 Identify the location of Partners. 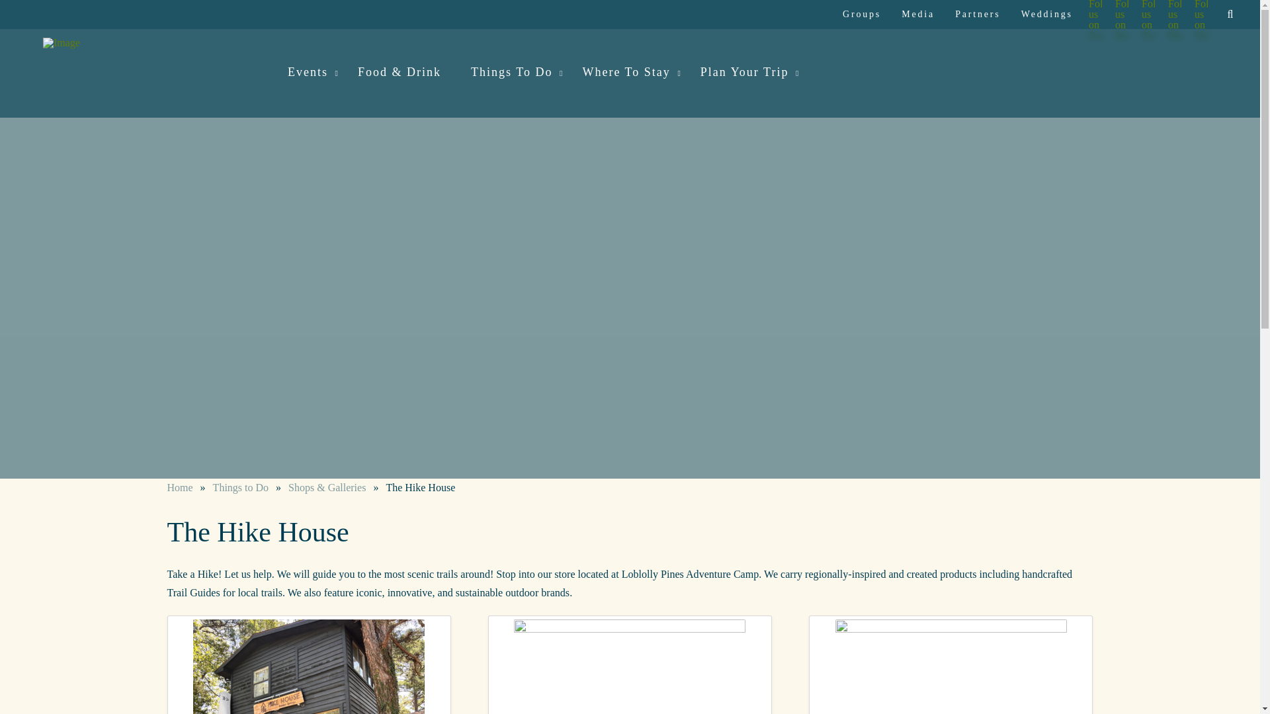
(976, 15).